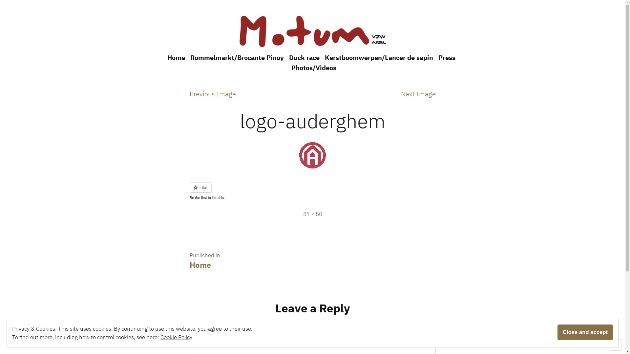 The width and height of the screenshot is (630, 354). What do you see at coordinates (379, 58) in the screenshot?
I see `Kerstboomwerpen/Lancer de sapin` at bounding box center [379, 58].